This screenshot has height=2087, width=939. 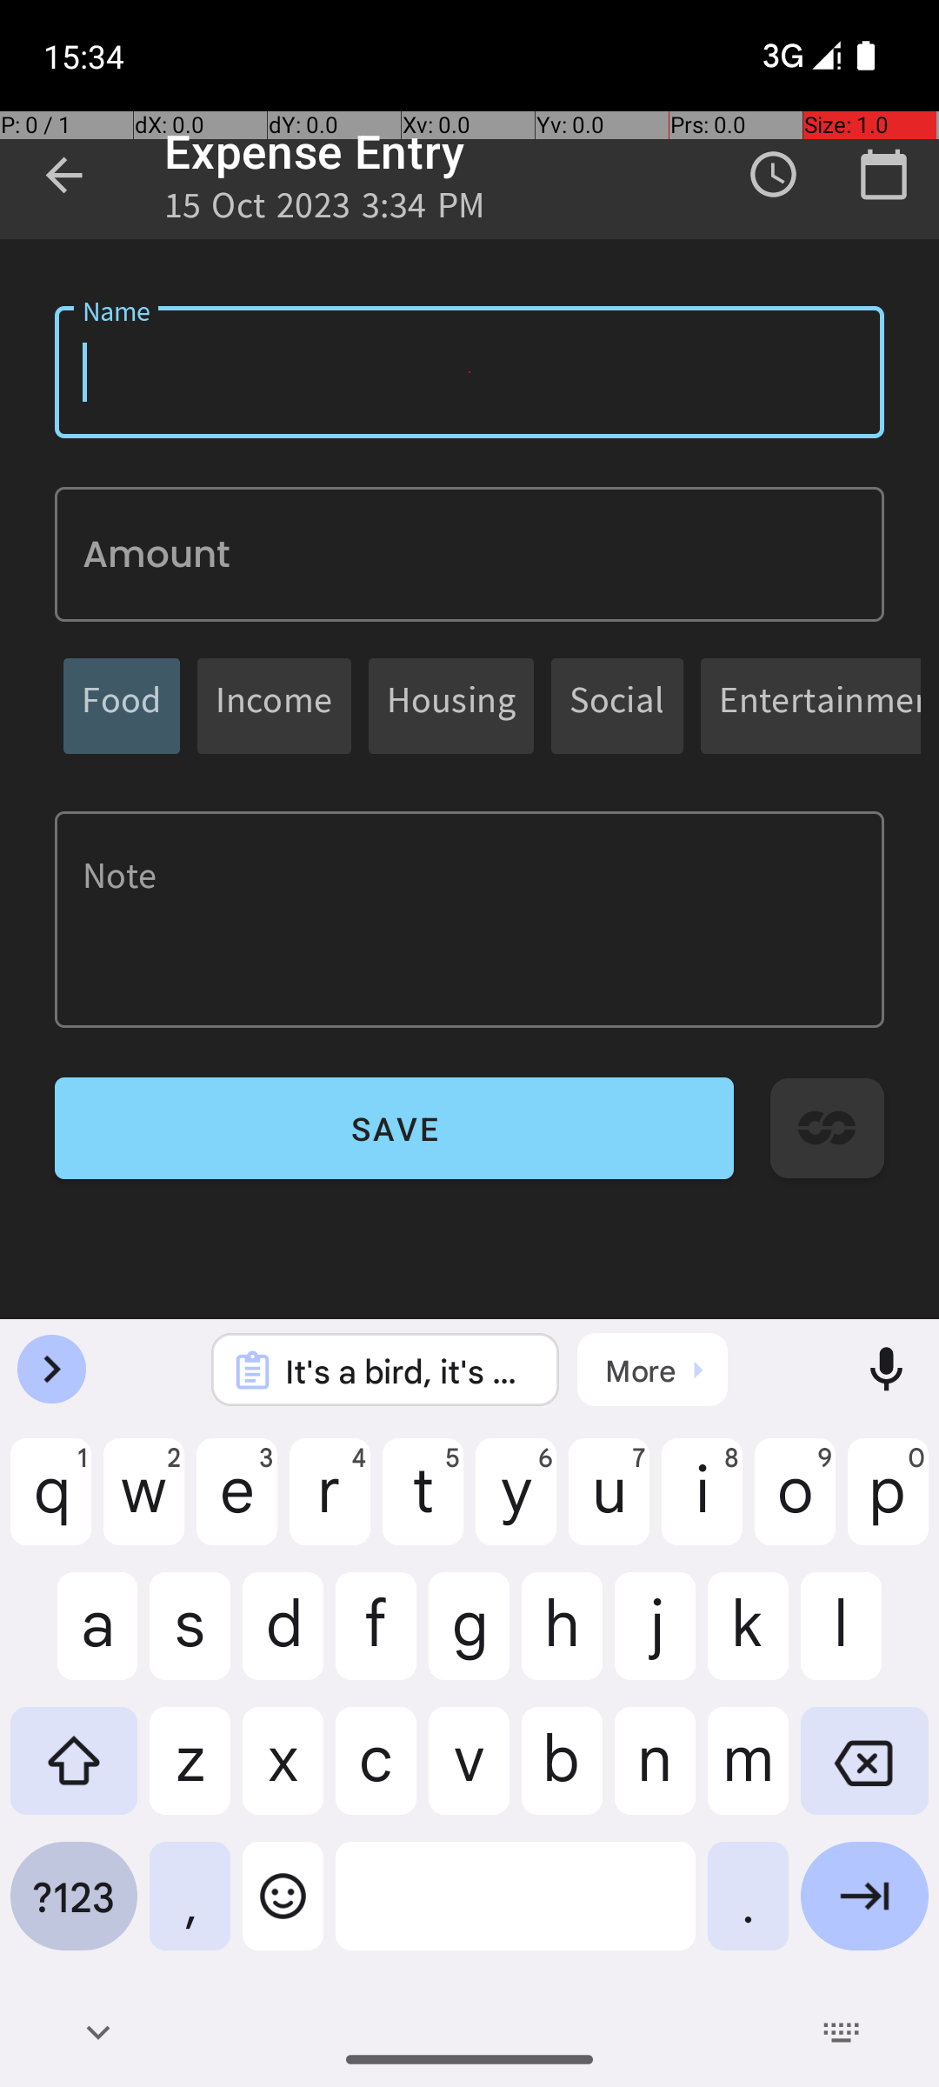 I want to click on l, so click(x=864, y=1640).